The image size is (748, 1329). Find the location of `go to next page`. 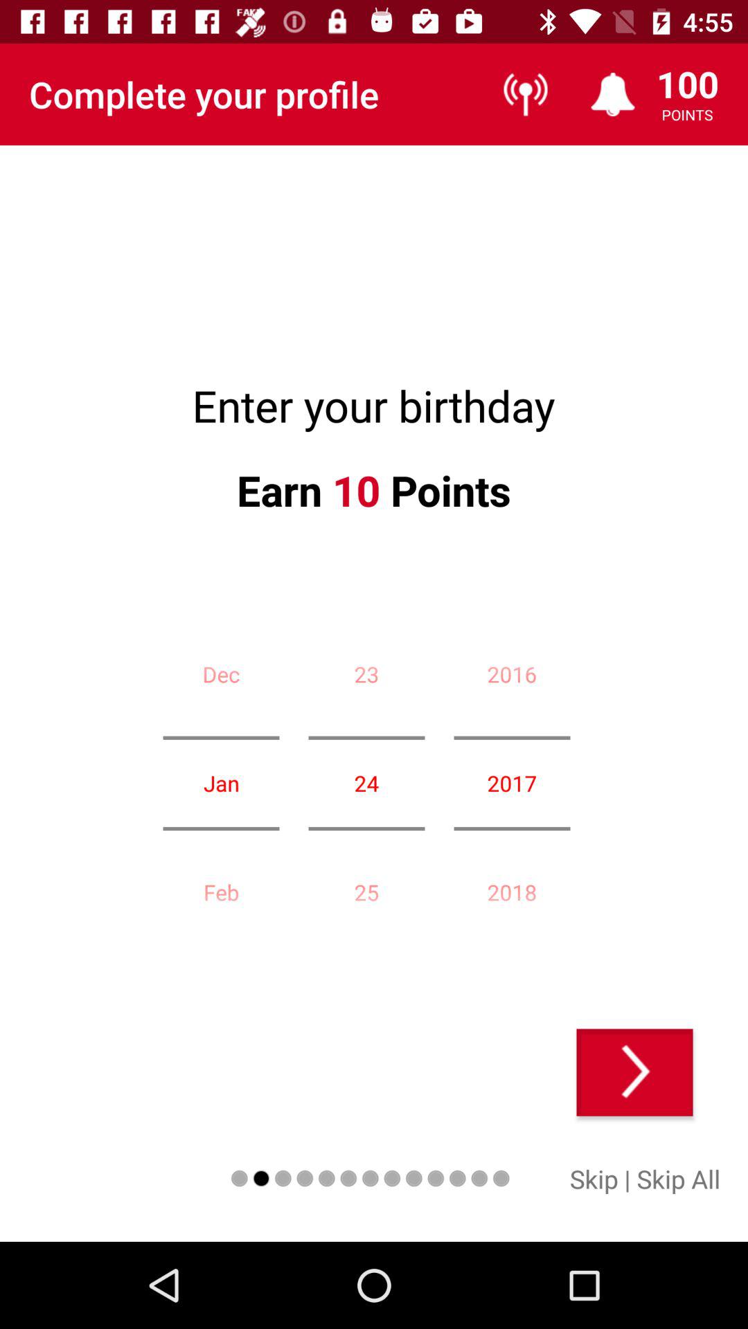

go to next page is located at coordinates (634, 1072).